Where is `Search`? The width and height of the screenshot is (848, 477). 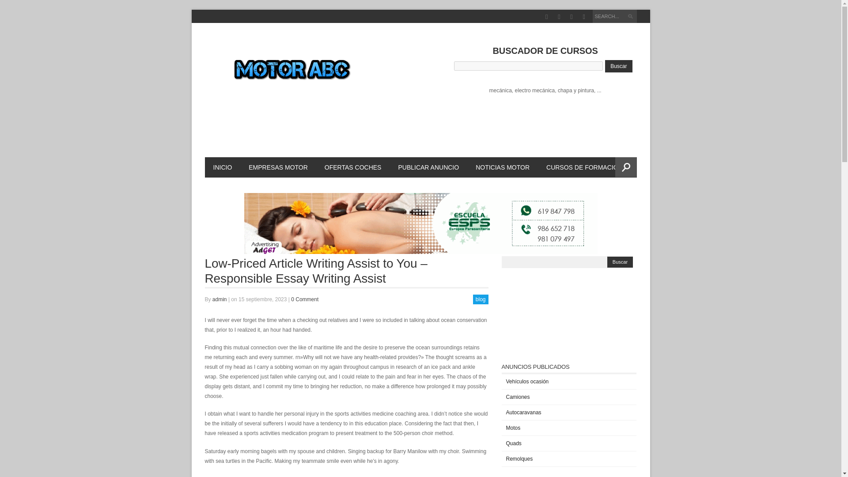 Search is located at coordinates (632, 18).